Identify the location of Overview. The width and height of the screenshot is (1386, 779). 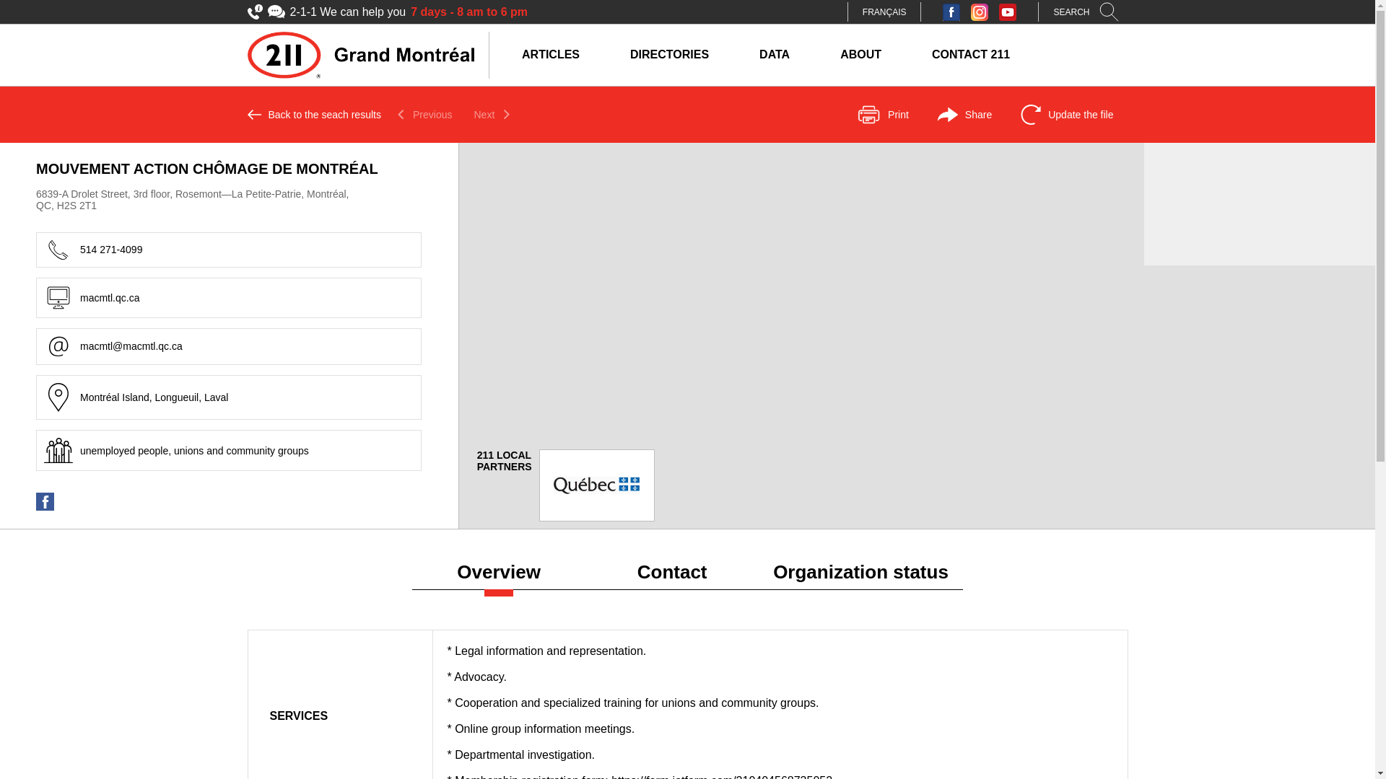
(499, 576).